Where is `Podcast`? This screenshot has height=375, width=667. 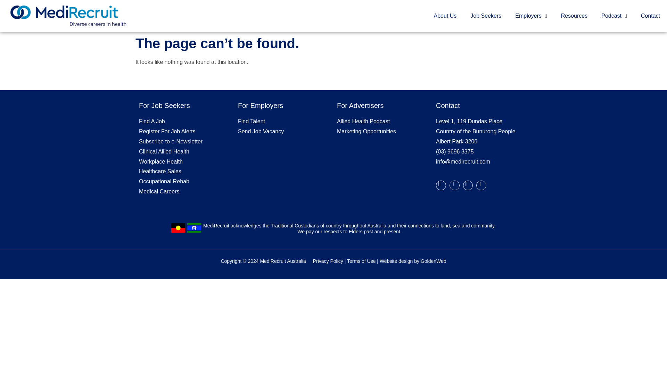 Podcast is located at coordinates (614, 16).